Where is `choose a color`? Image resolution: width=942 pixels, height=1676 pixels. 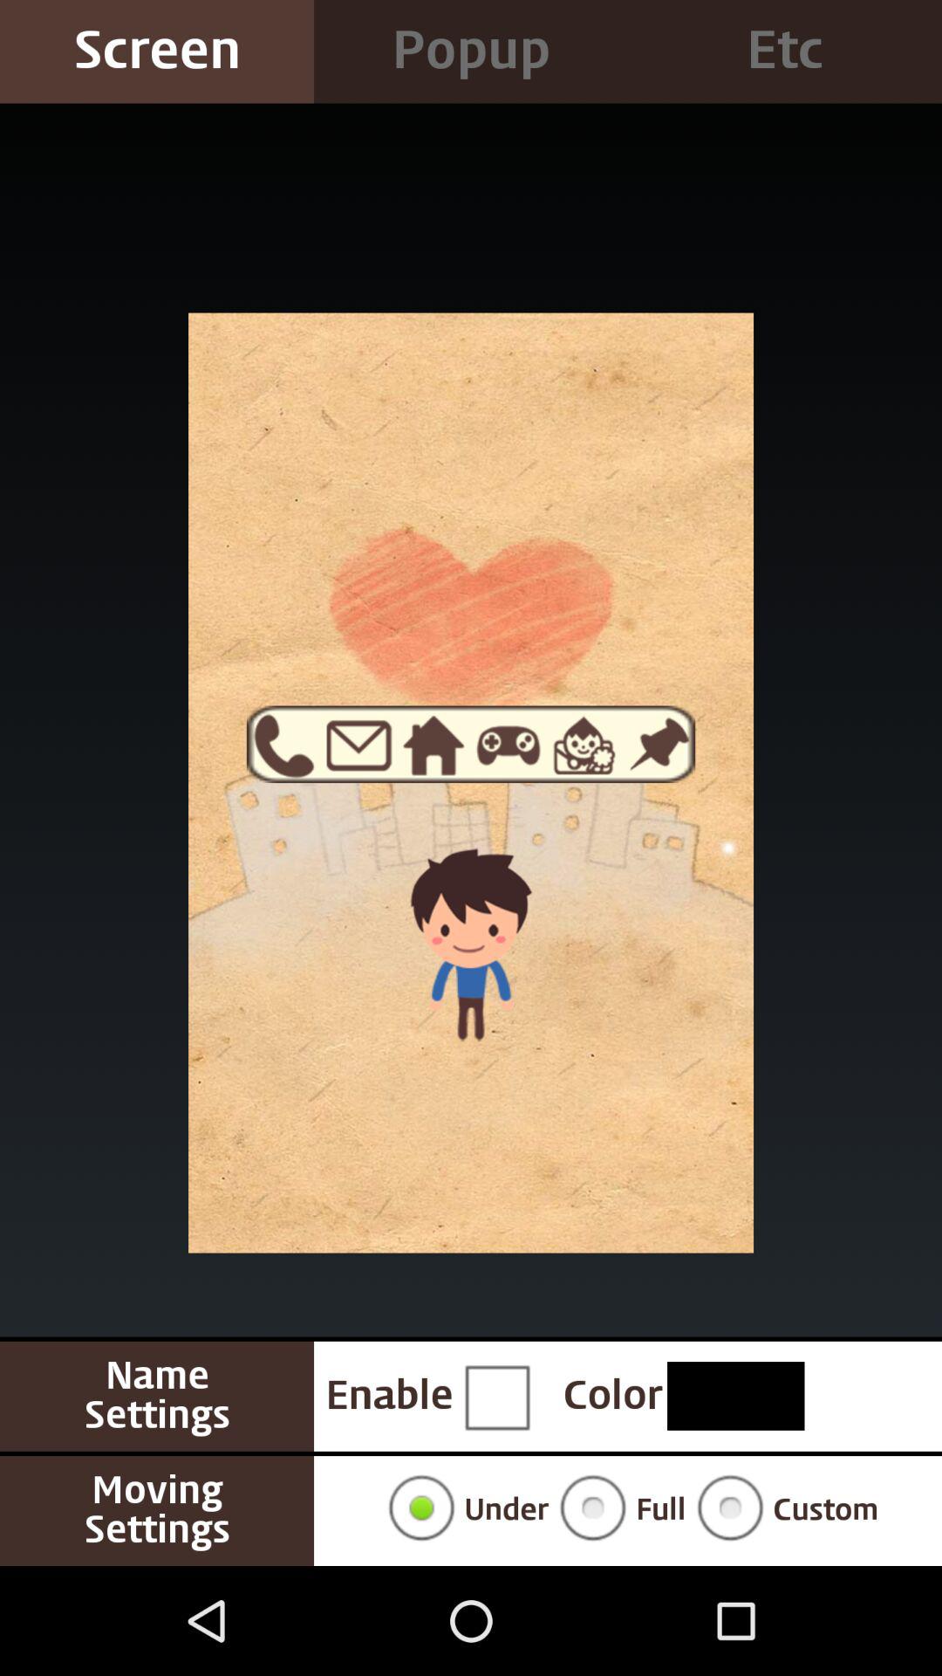
choose a color is located at coordinates (736, 1396).